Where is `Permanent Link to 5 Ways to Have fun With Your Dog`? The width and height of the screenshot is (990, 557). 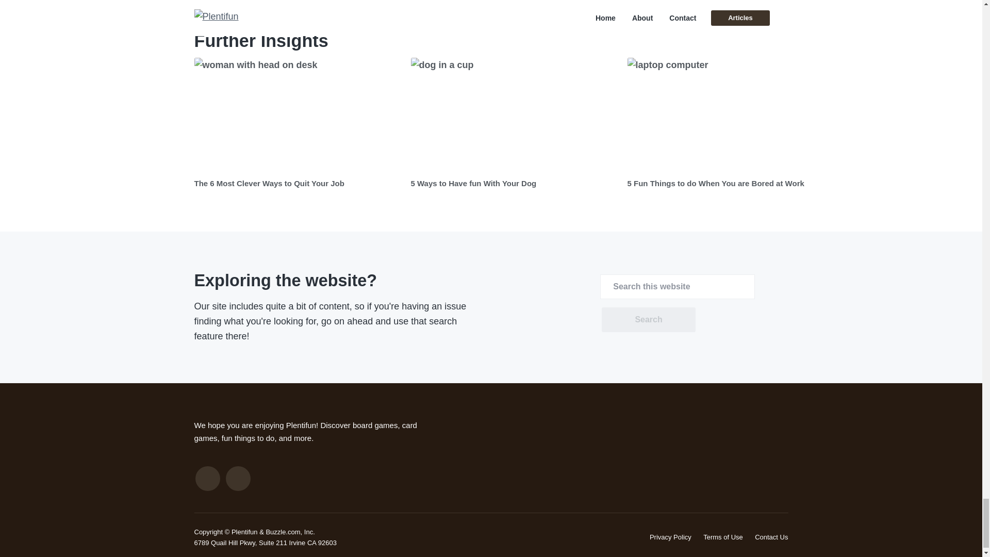
Permanent Link to 5 Ways to Have fun With Your Dog is located at coordinates (473, 183).